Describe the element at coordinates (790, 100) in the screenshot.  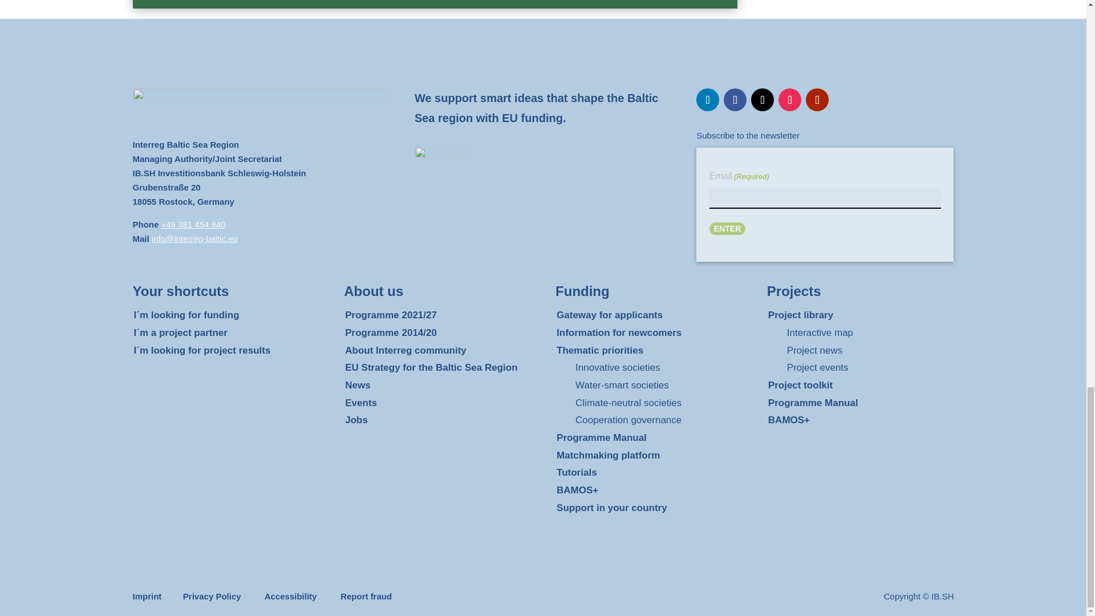
I see `Follow on Instagram` at that location.